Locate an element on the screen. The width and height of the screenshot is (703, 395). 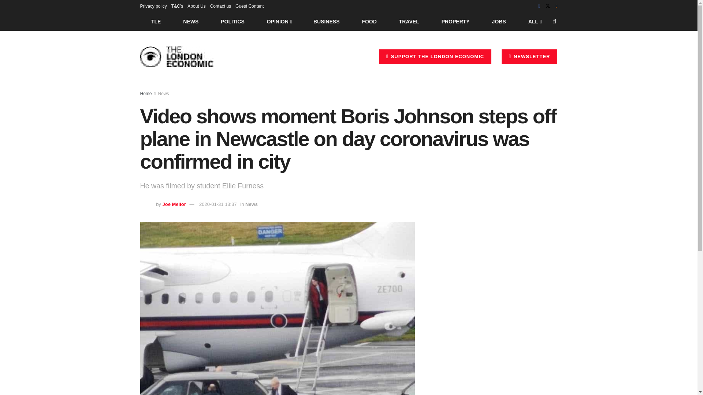
POLITICS is located at coordinates (233, 21).